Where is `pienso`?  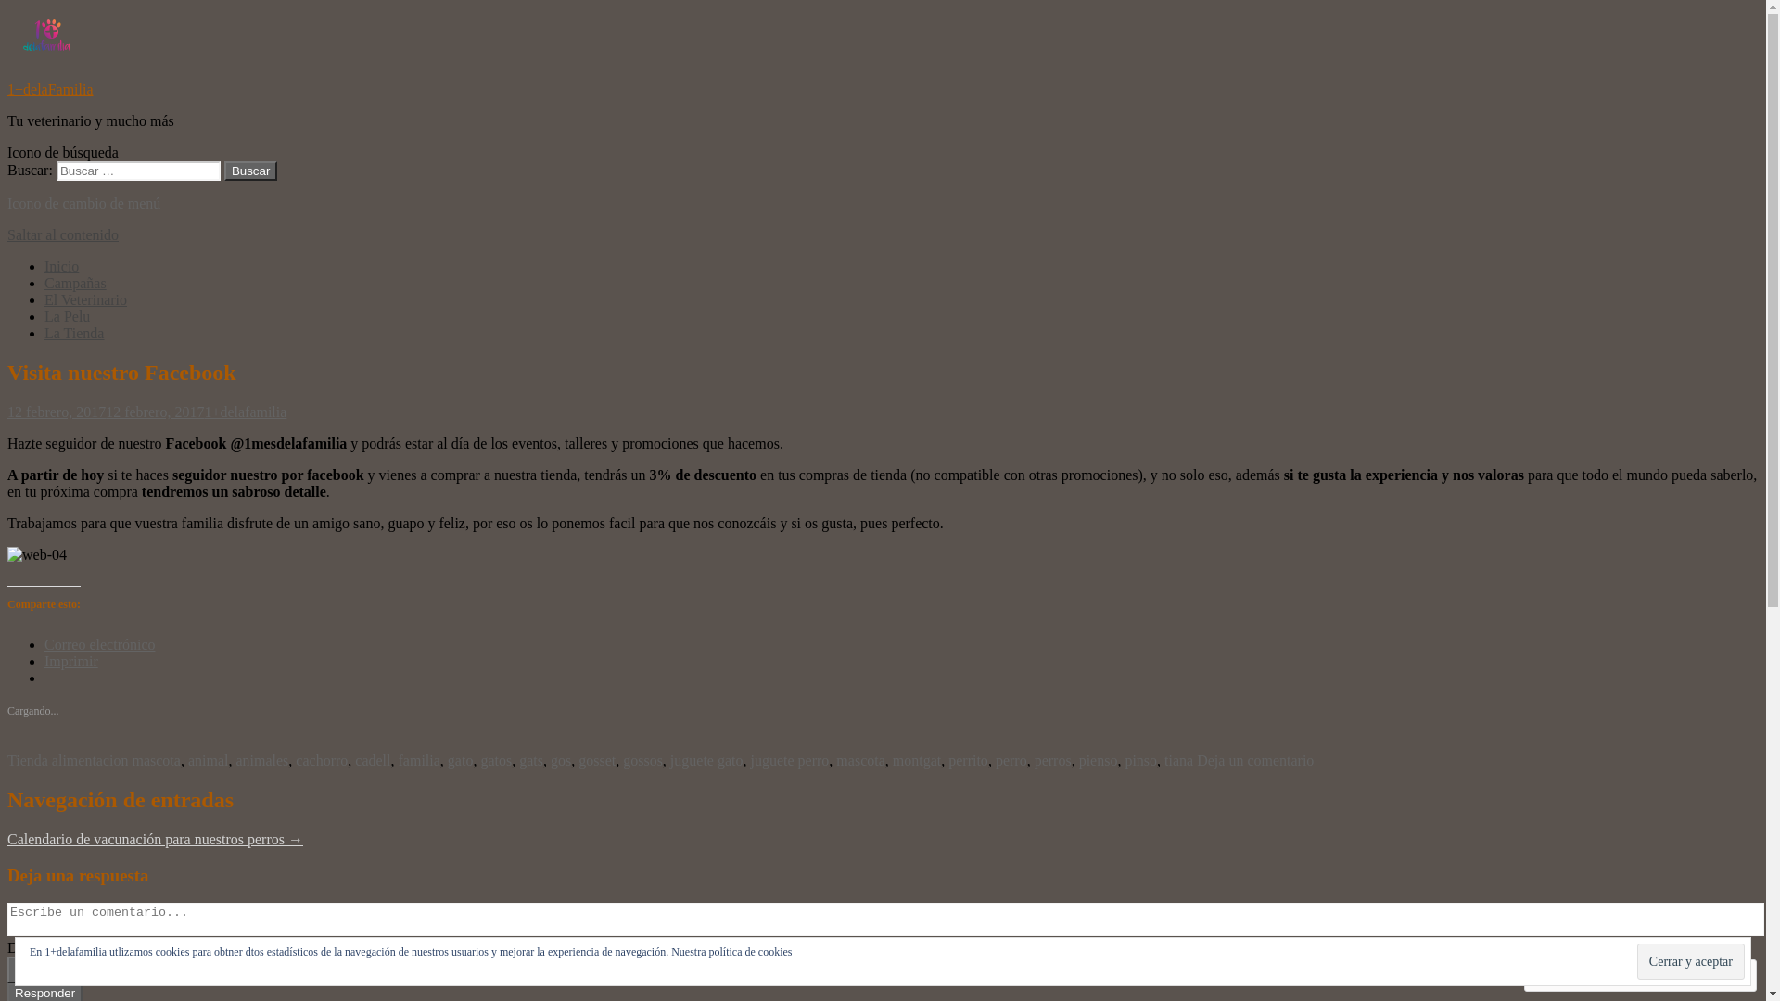 pienso is located at coordinates (1099, 760).